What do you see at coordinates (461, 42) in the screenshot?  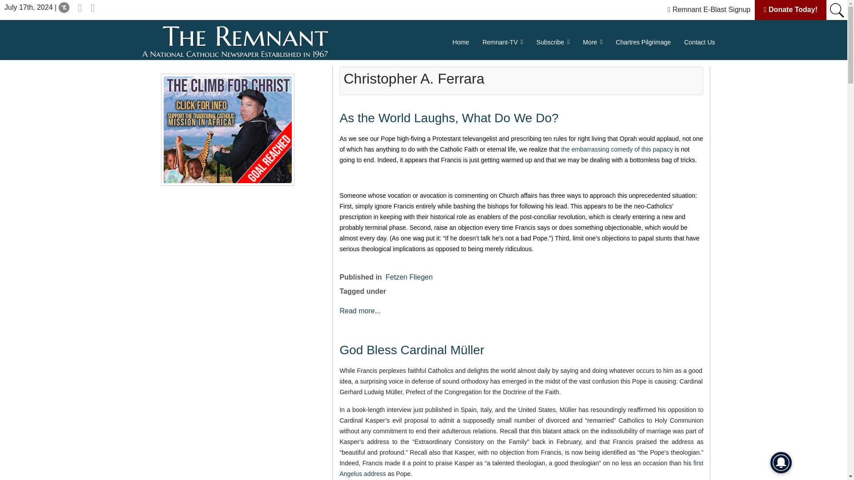 I see `Home` at bounding box center [461, 42].